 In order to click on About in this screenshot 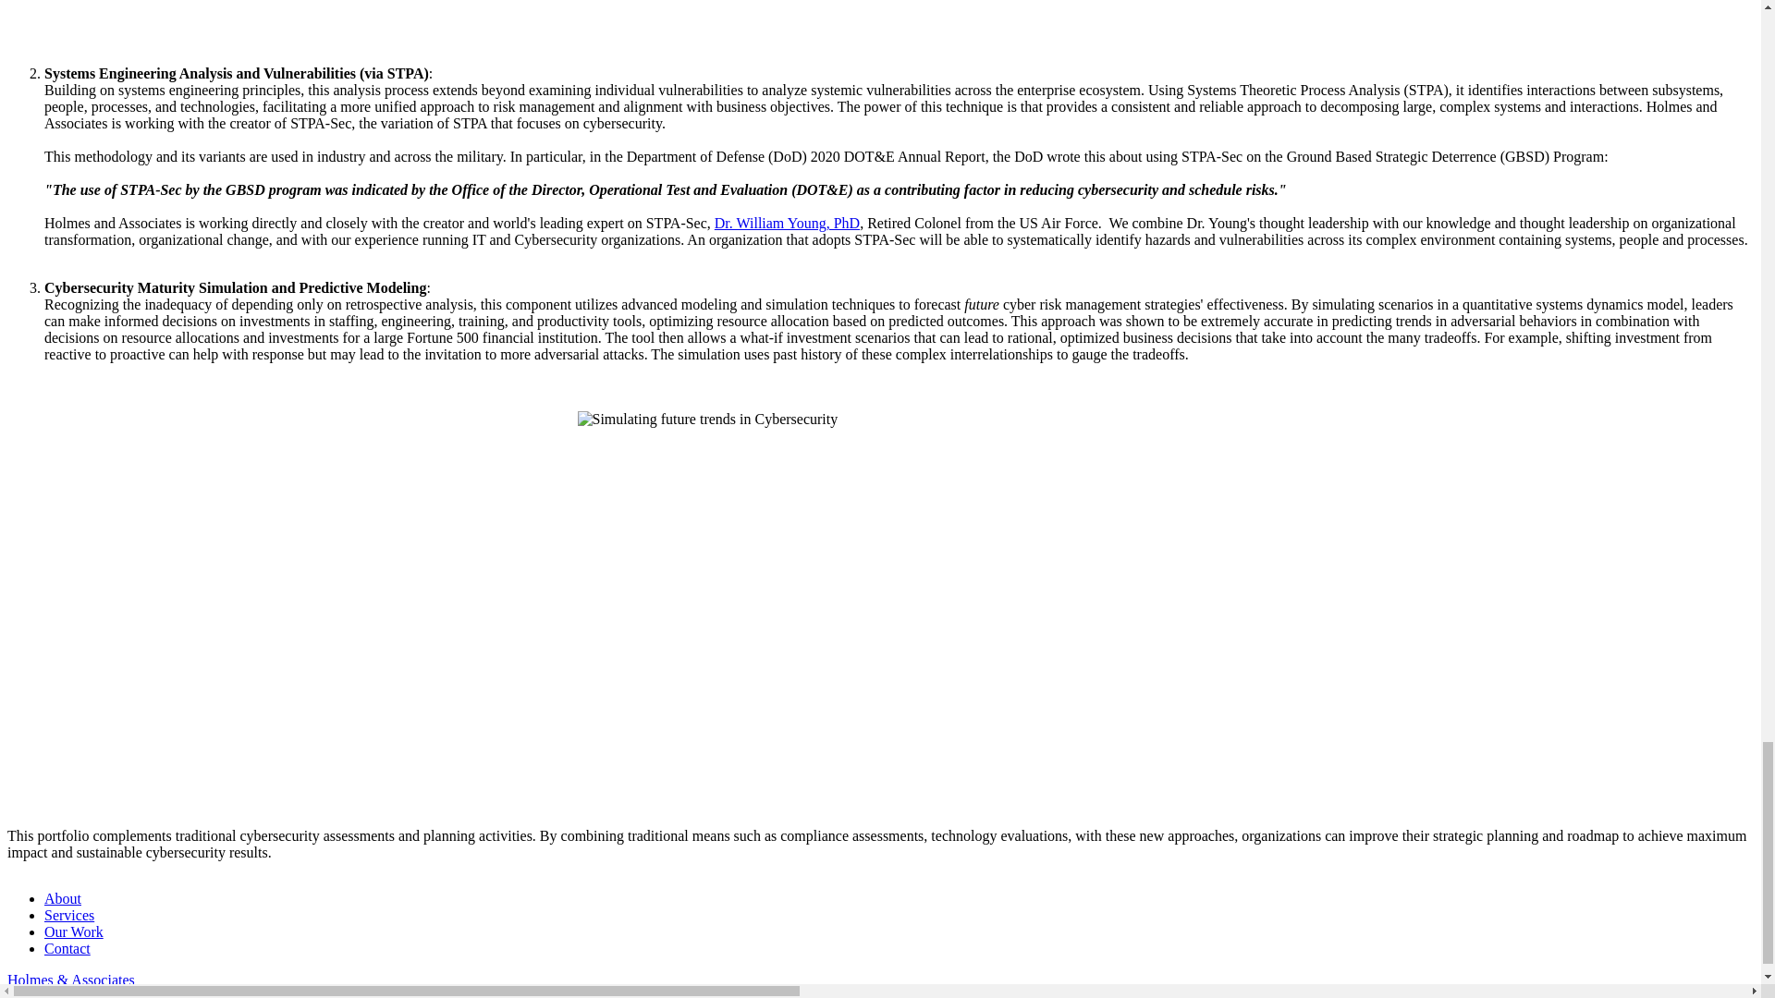, I will do `click(63, 898)`.